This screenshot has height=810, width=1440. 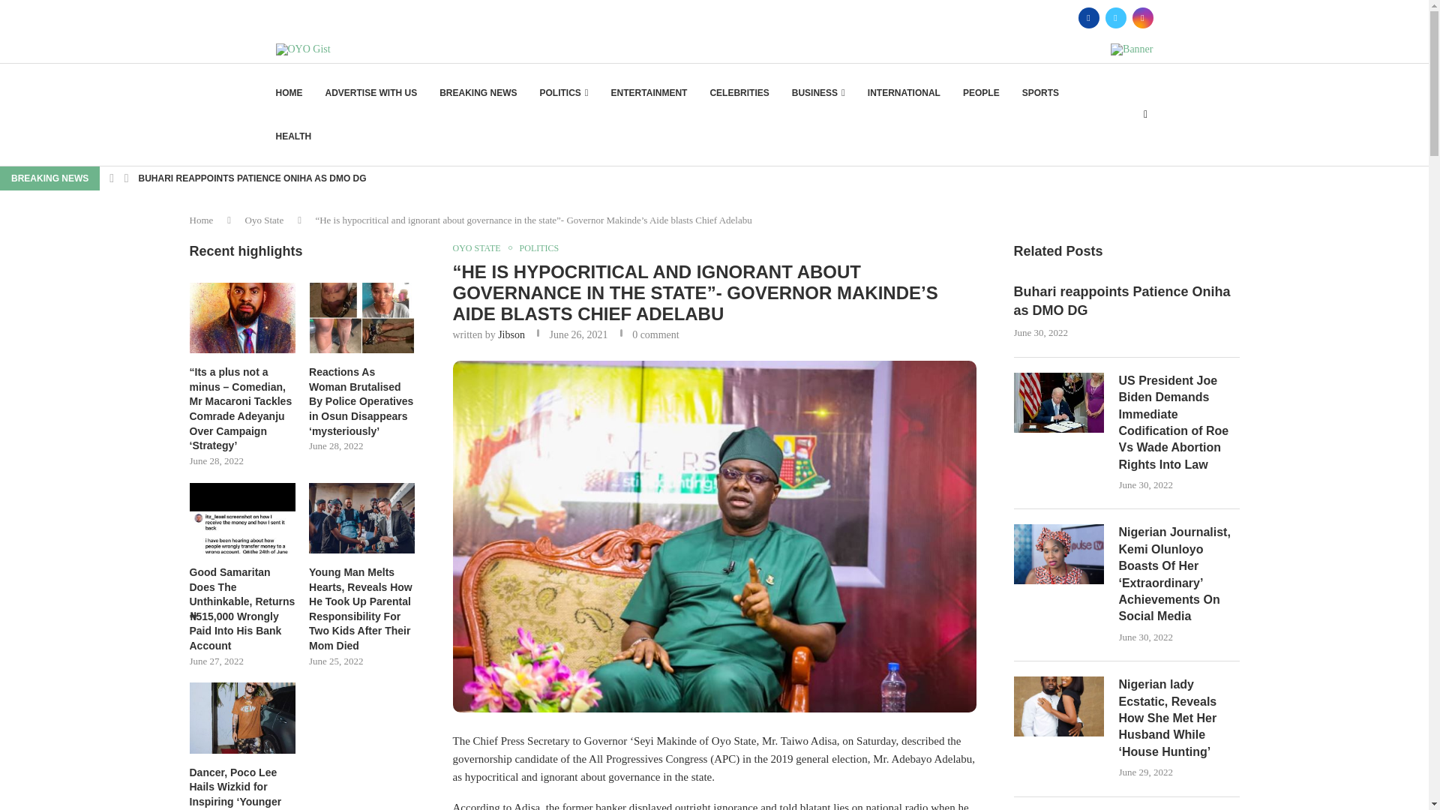 What do you see at coordinates (478, 93) in the screenshot?
I see `BREAKING NEWS` at bounding box center [478, 93].